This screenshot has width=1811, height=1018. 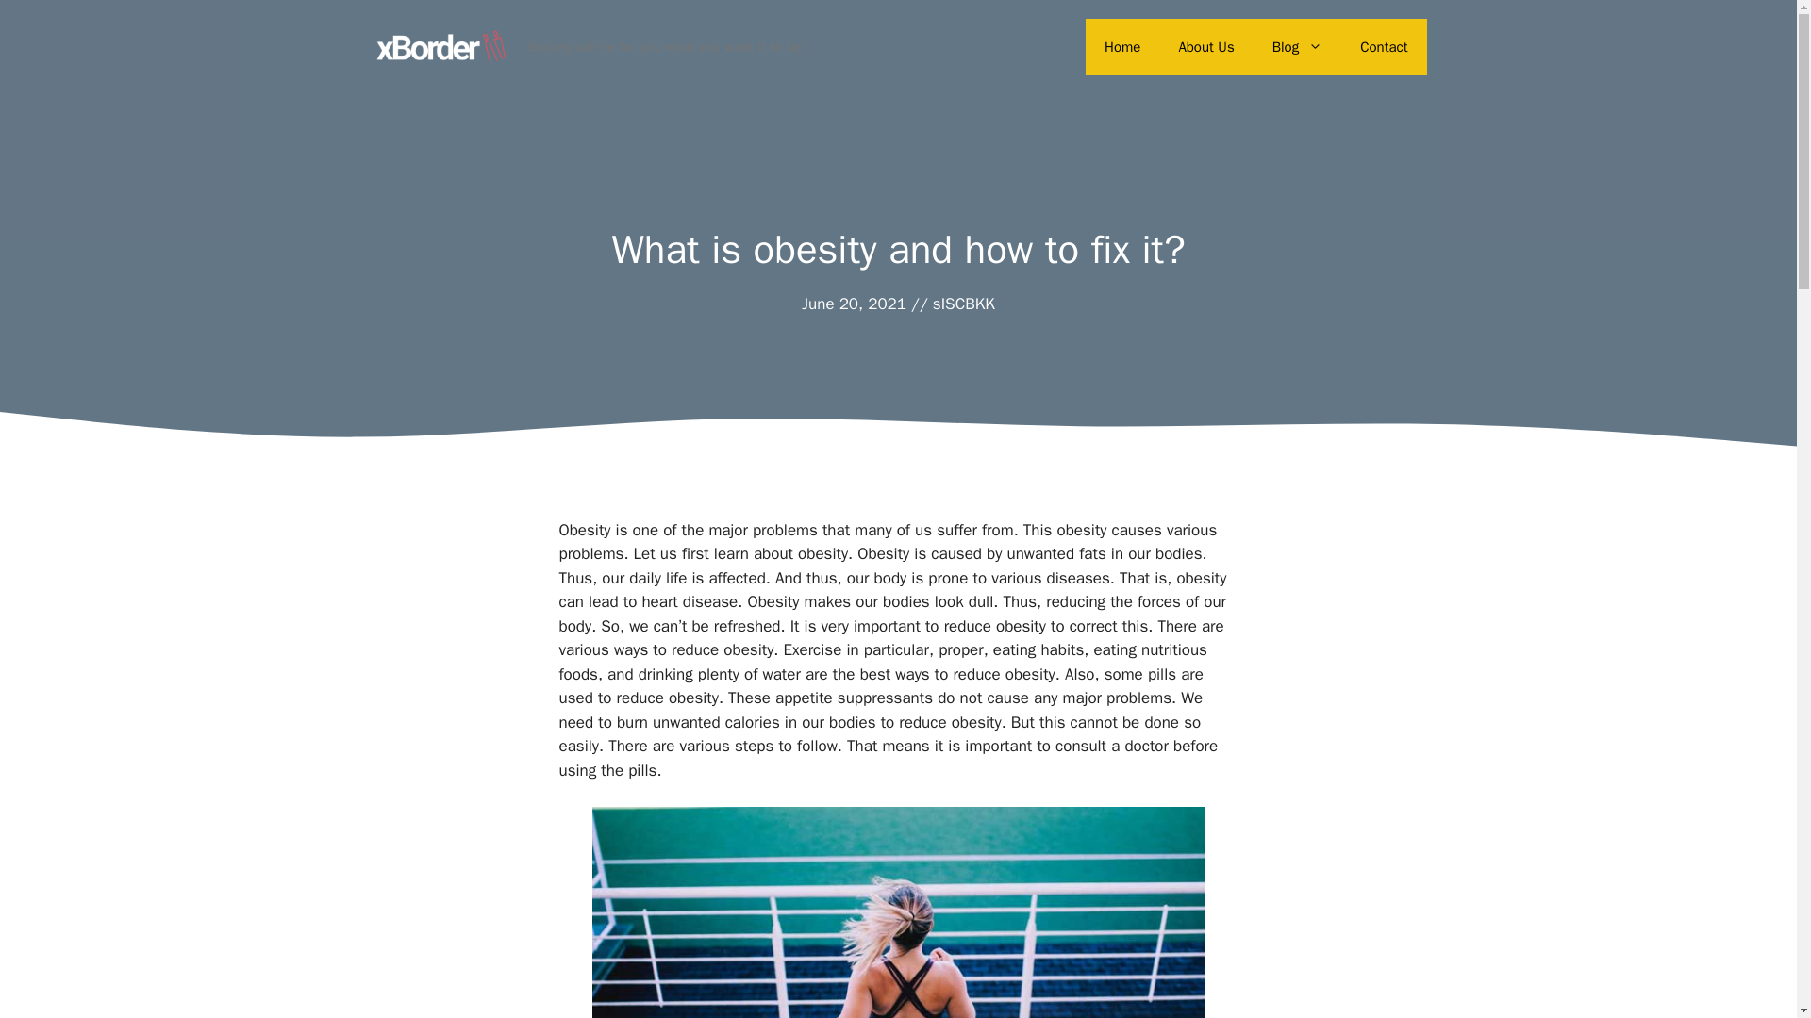 I want to click on sISCBKK, so click(x=963, y=304).